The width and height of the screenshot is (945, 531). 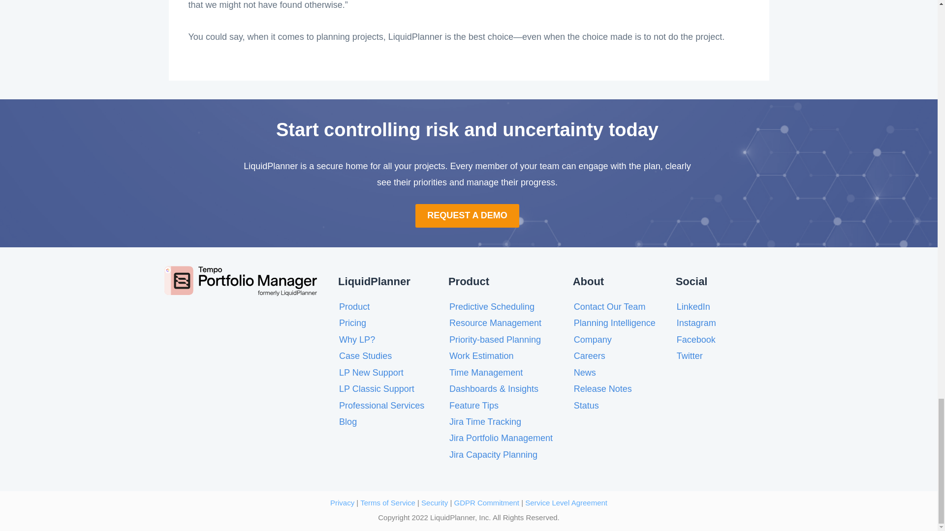 What do you see at coordinates (486, 373) in the screenshot?
I see `Time Management` at bounding box center [486, 373].